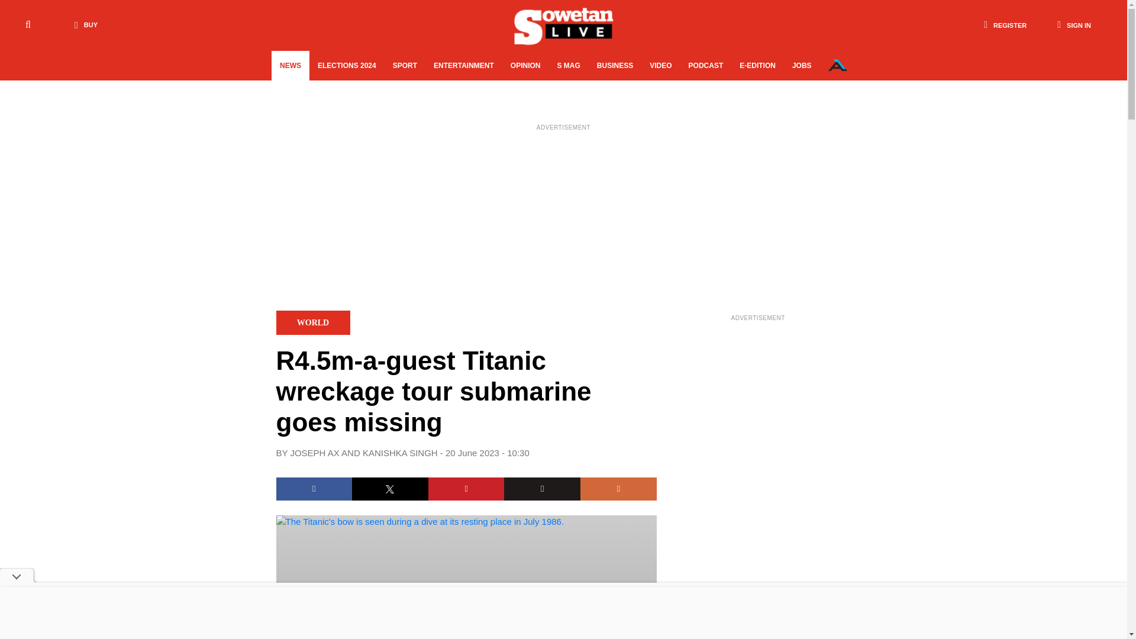 This screenshot has width=1136, height=639. I want to click on VIDEO, so click(660, 66).